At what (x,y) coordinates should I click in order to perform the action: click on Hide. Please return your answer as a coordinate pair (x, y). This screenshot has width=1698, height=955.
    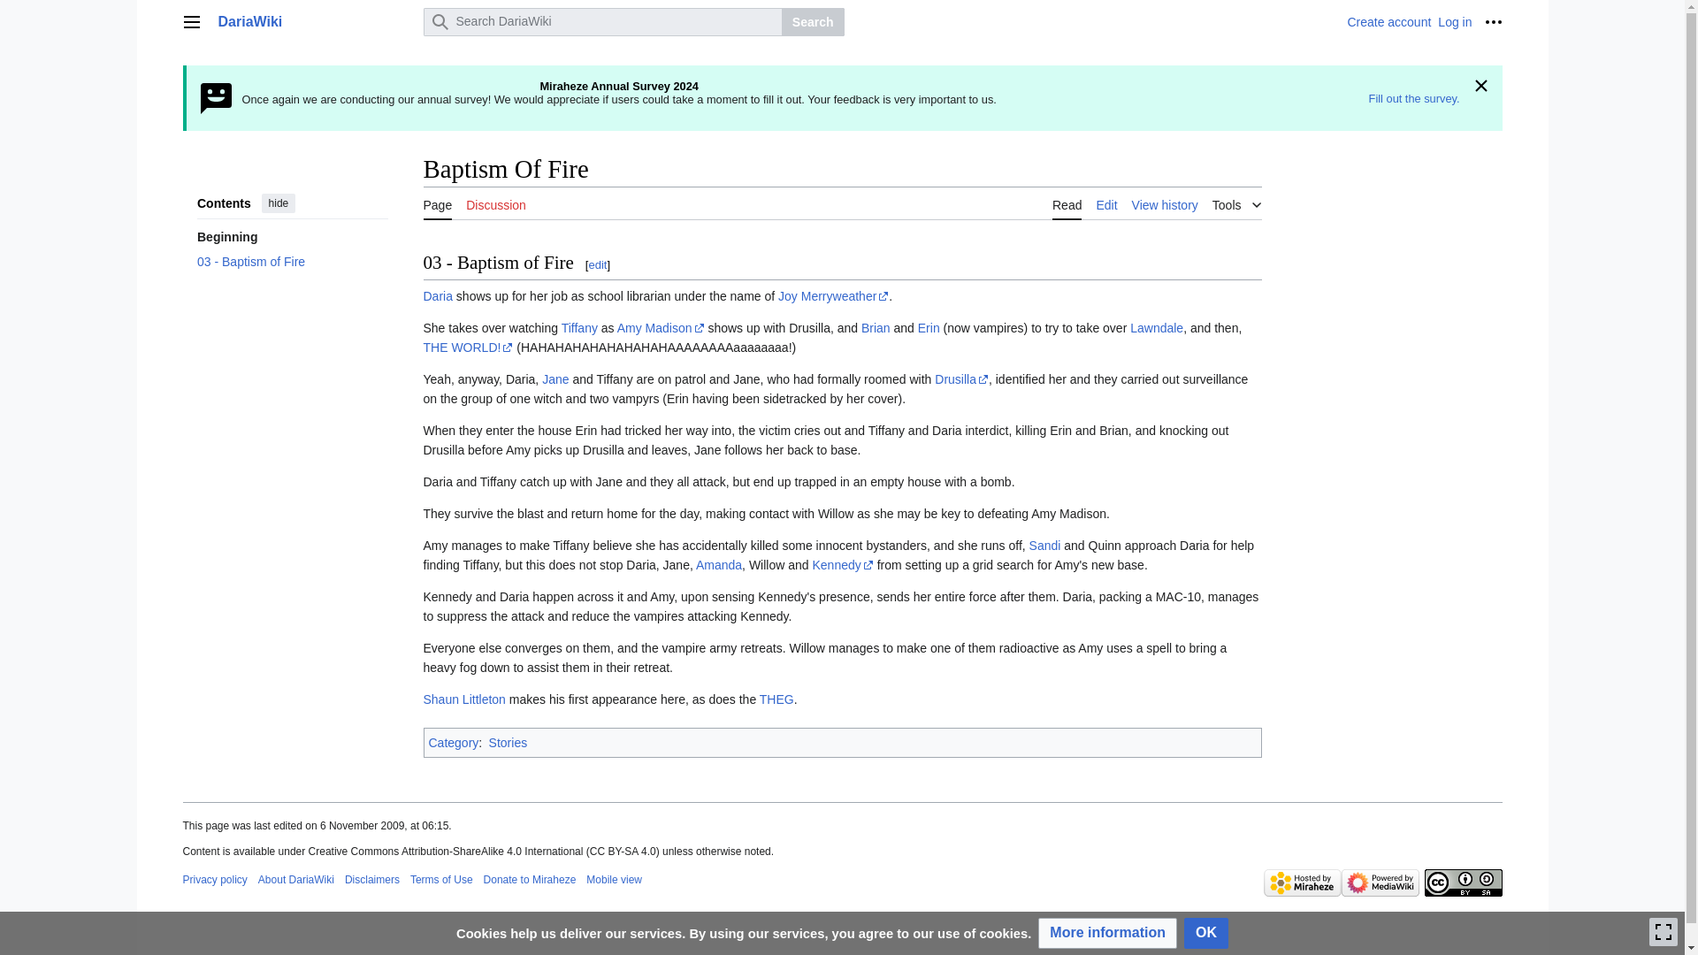
    Looking at the image, I should click on (1480, 87).